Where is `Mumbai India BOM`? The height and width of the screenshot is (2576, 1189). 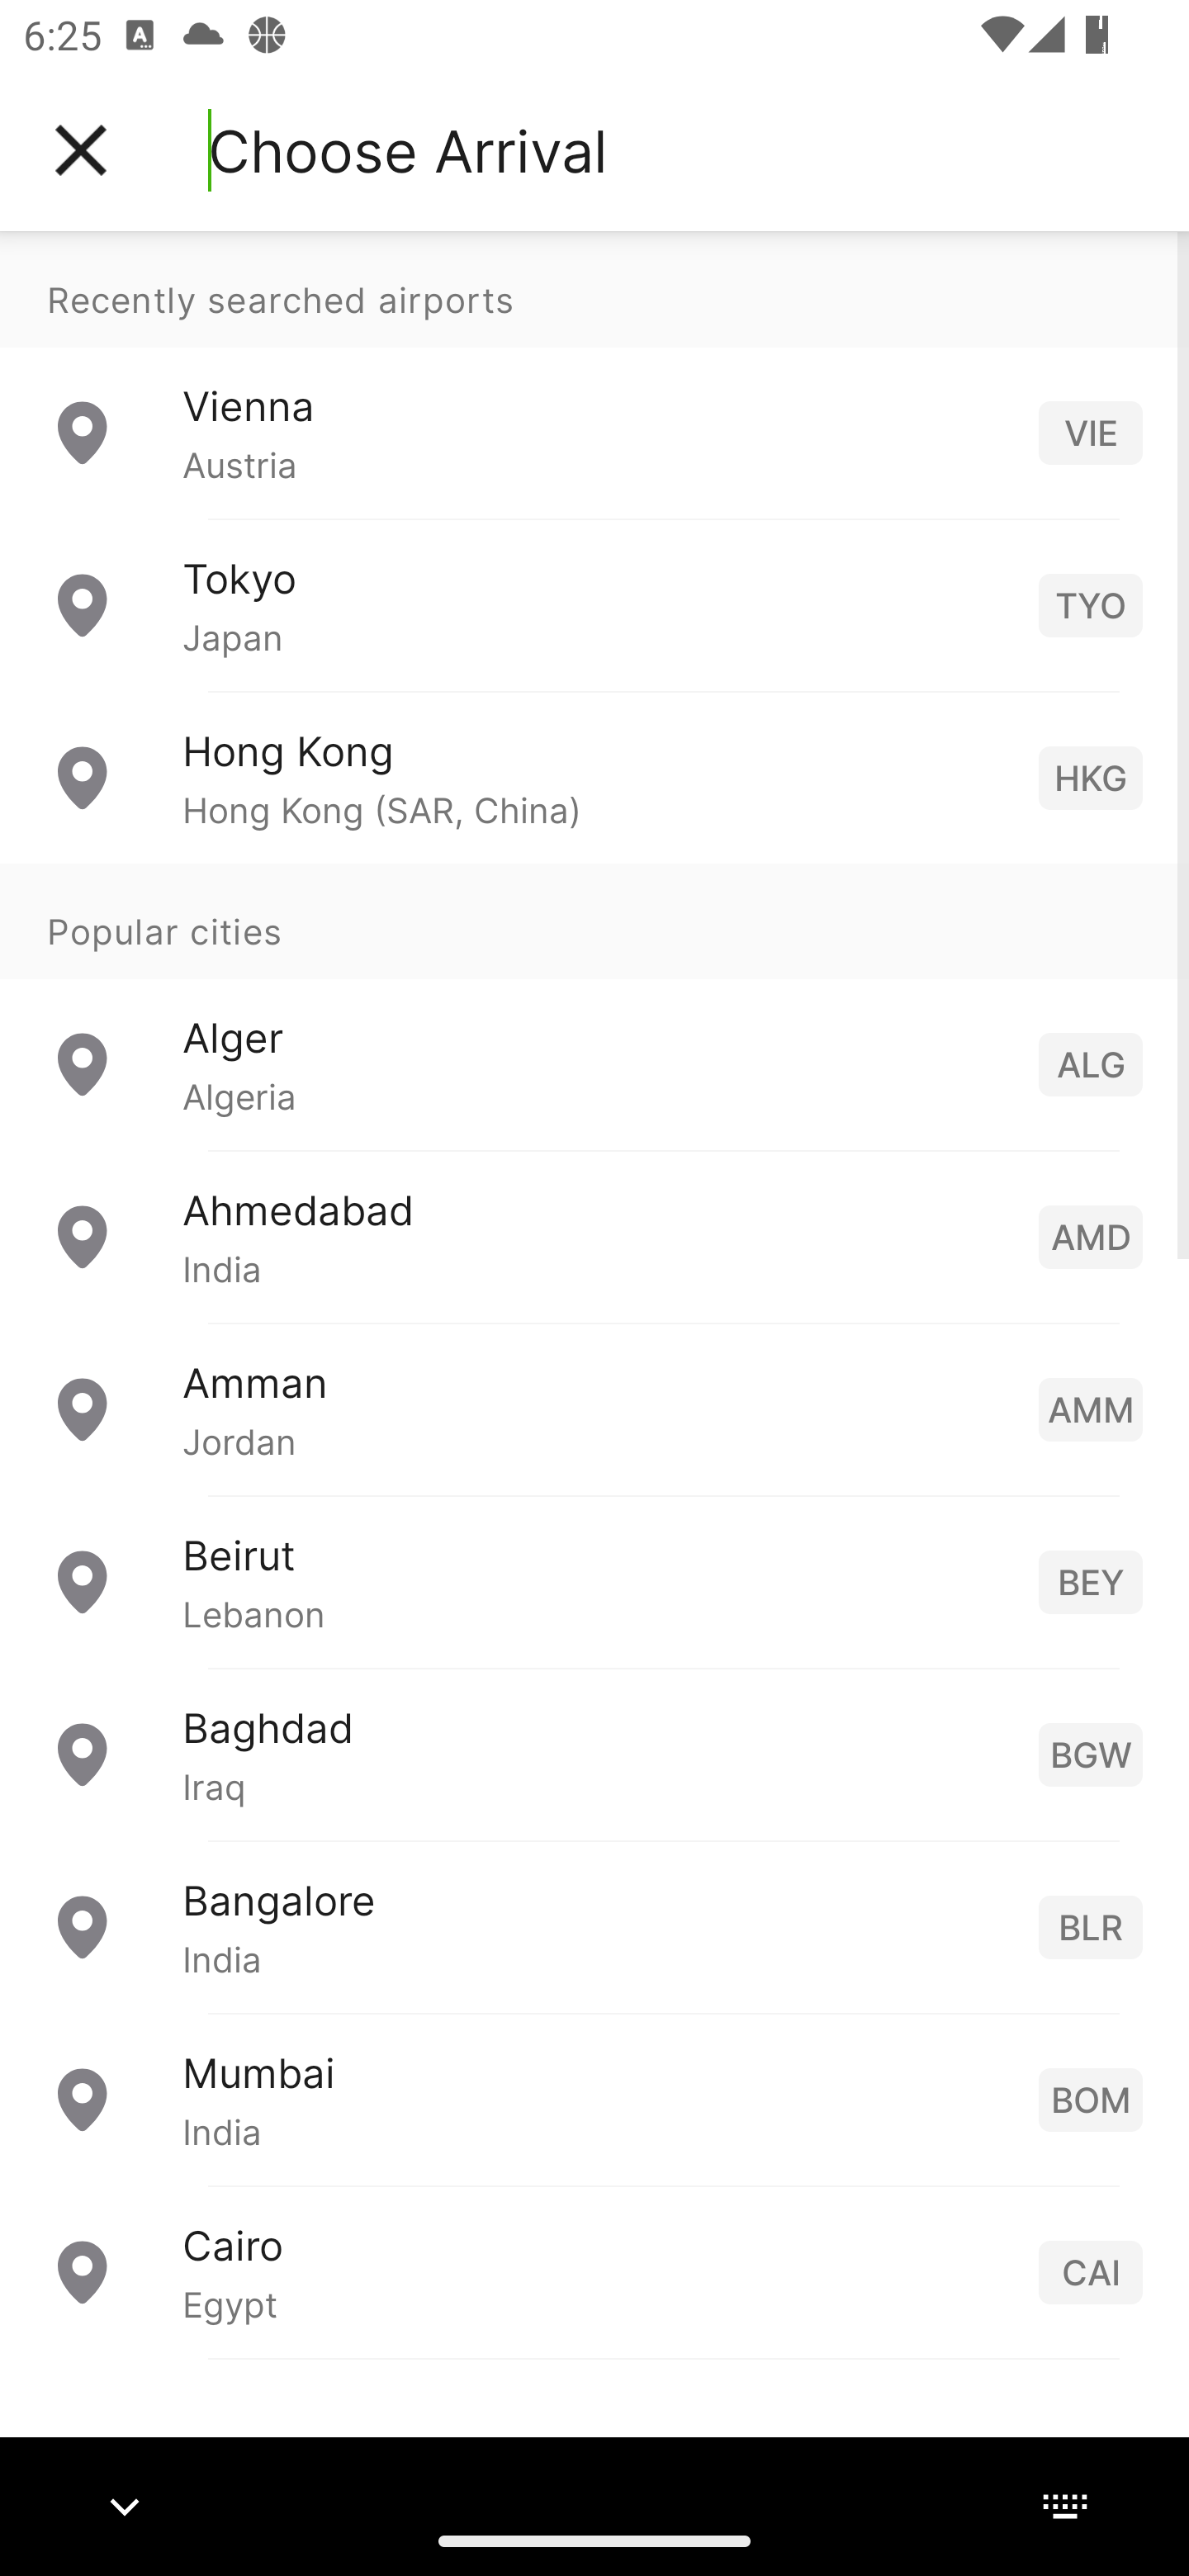
Mumbai India BOM is located at coordinates (594, 2097).